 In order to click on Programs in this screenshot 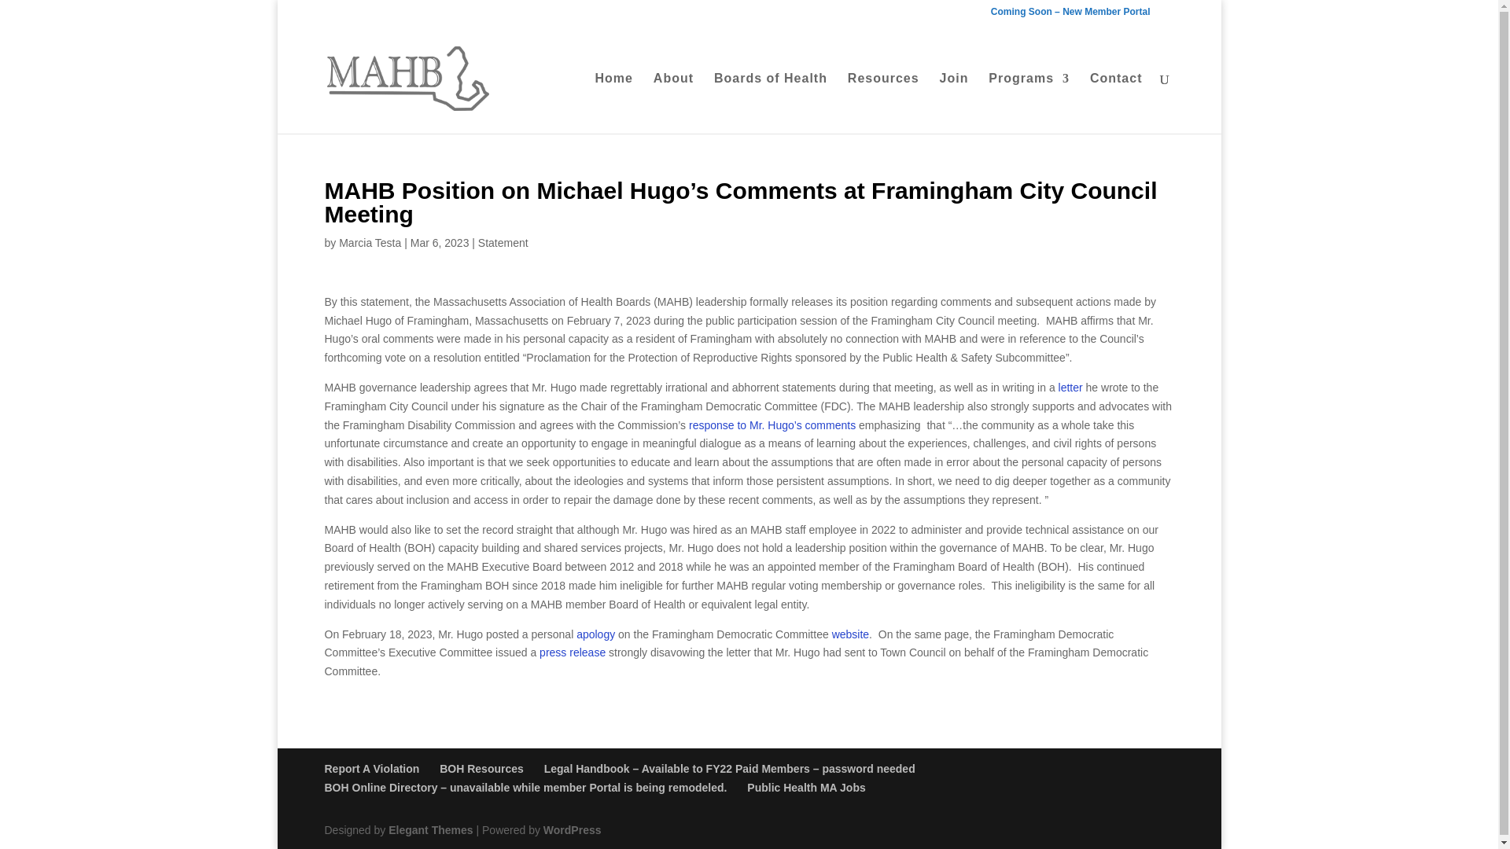, I will do `click(1029, 102)`.